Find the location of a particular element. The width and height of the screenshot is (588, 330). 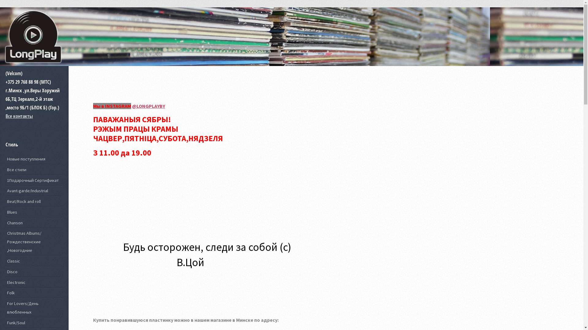

Folk is located at coordinates (34, 293).